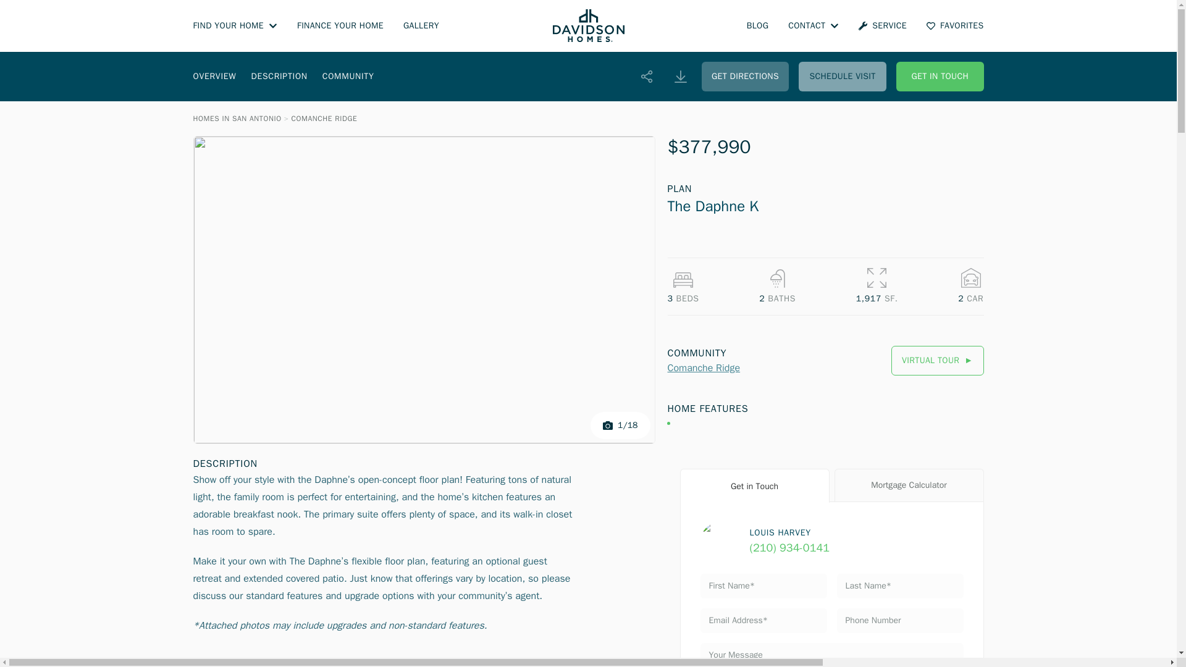 The image size is (1186, 667). Describe the element at coordinates (681, 77) in the screenshot. I see `Download Brochure` at that location.